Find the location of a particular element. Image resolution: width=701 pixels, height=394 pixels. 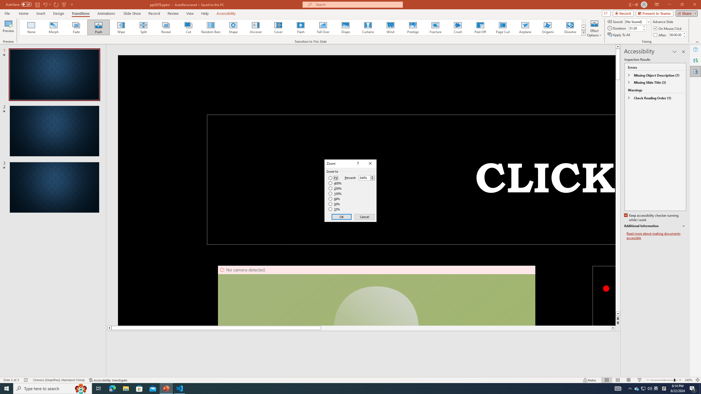

Wind is located at coordinates (390, 27).